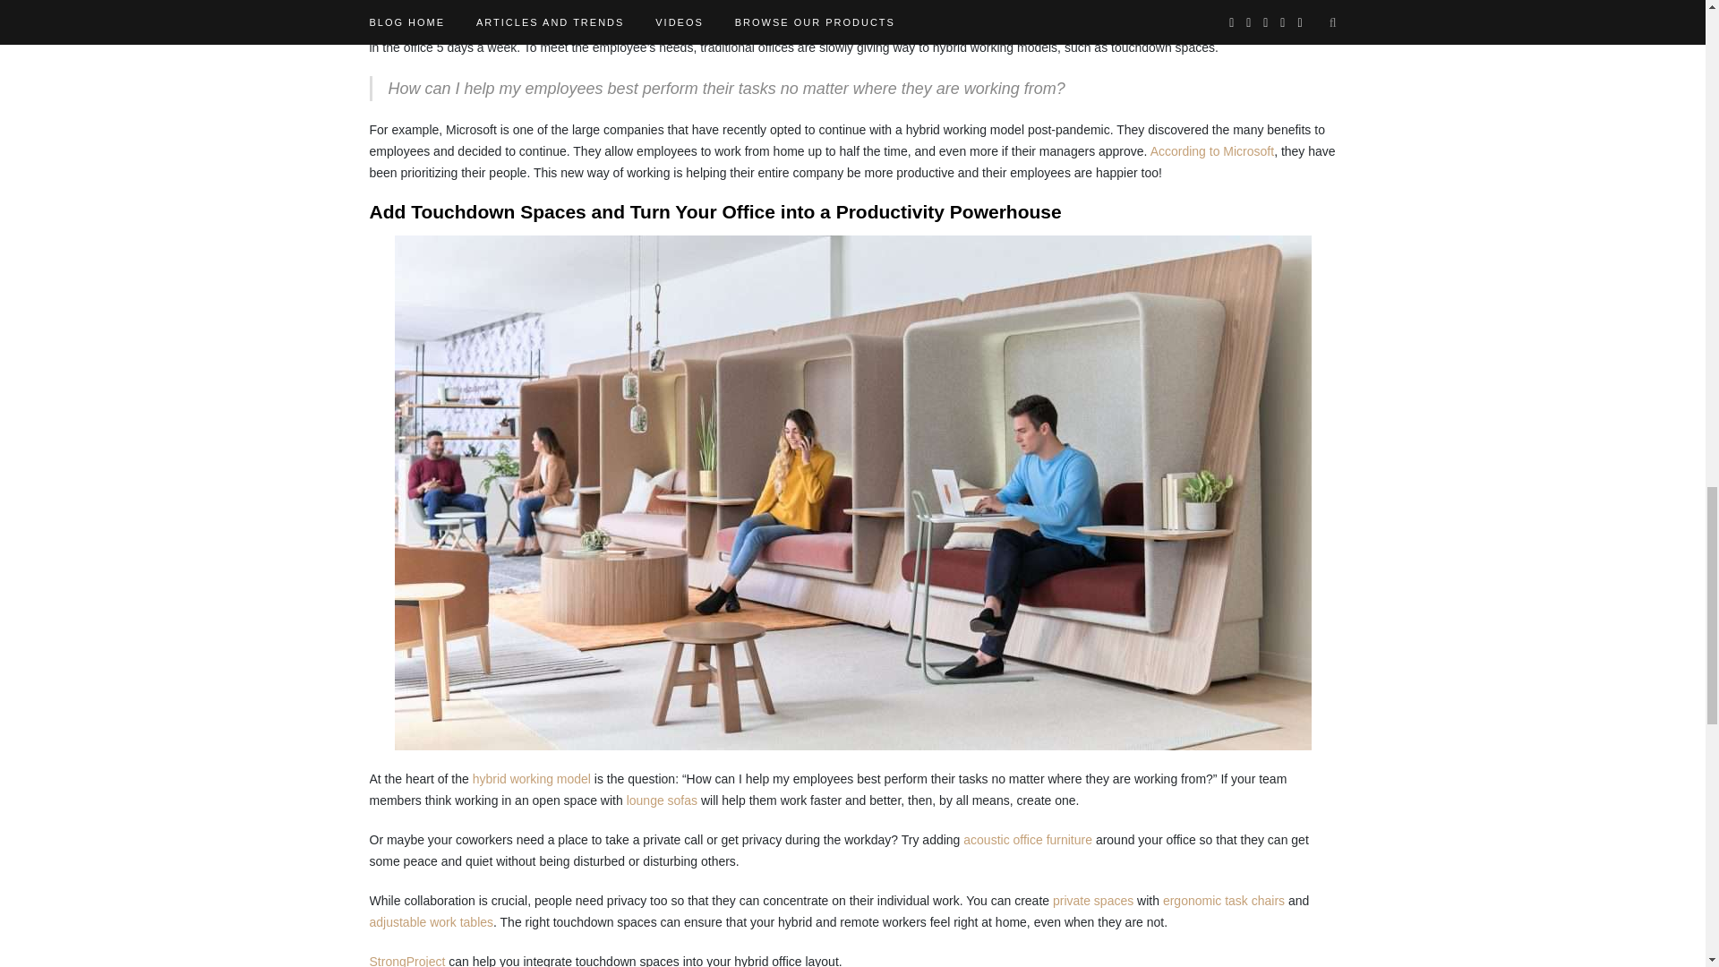 This screenshot has width=1719, height=967. Describe the element at coordinates (406, 960) in the screenshot. I see `StrongProject` at that location.